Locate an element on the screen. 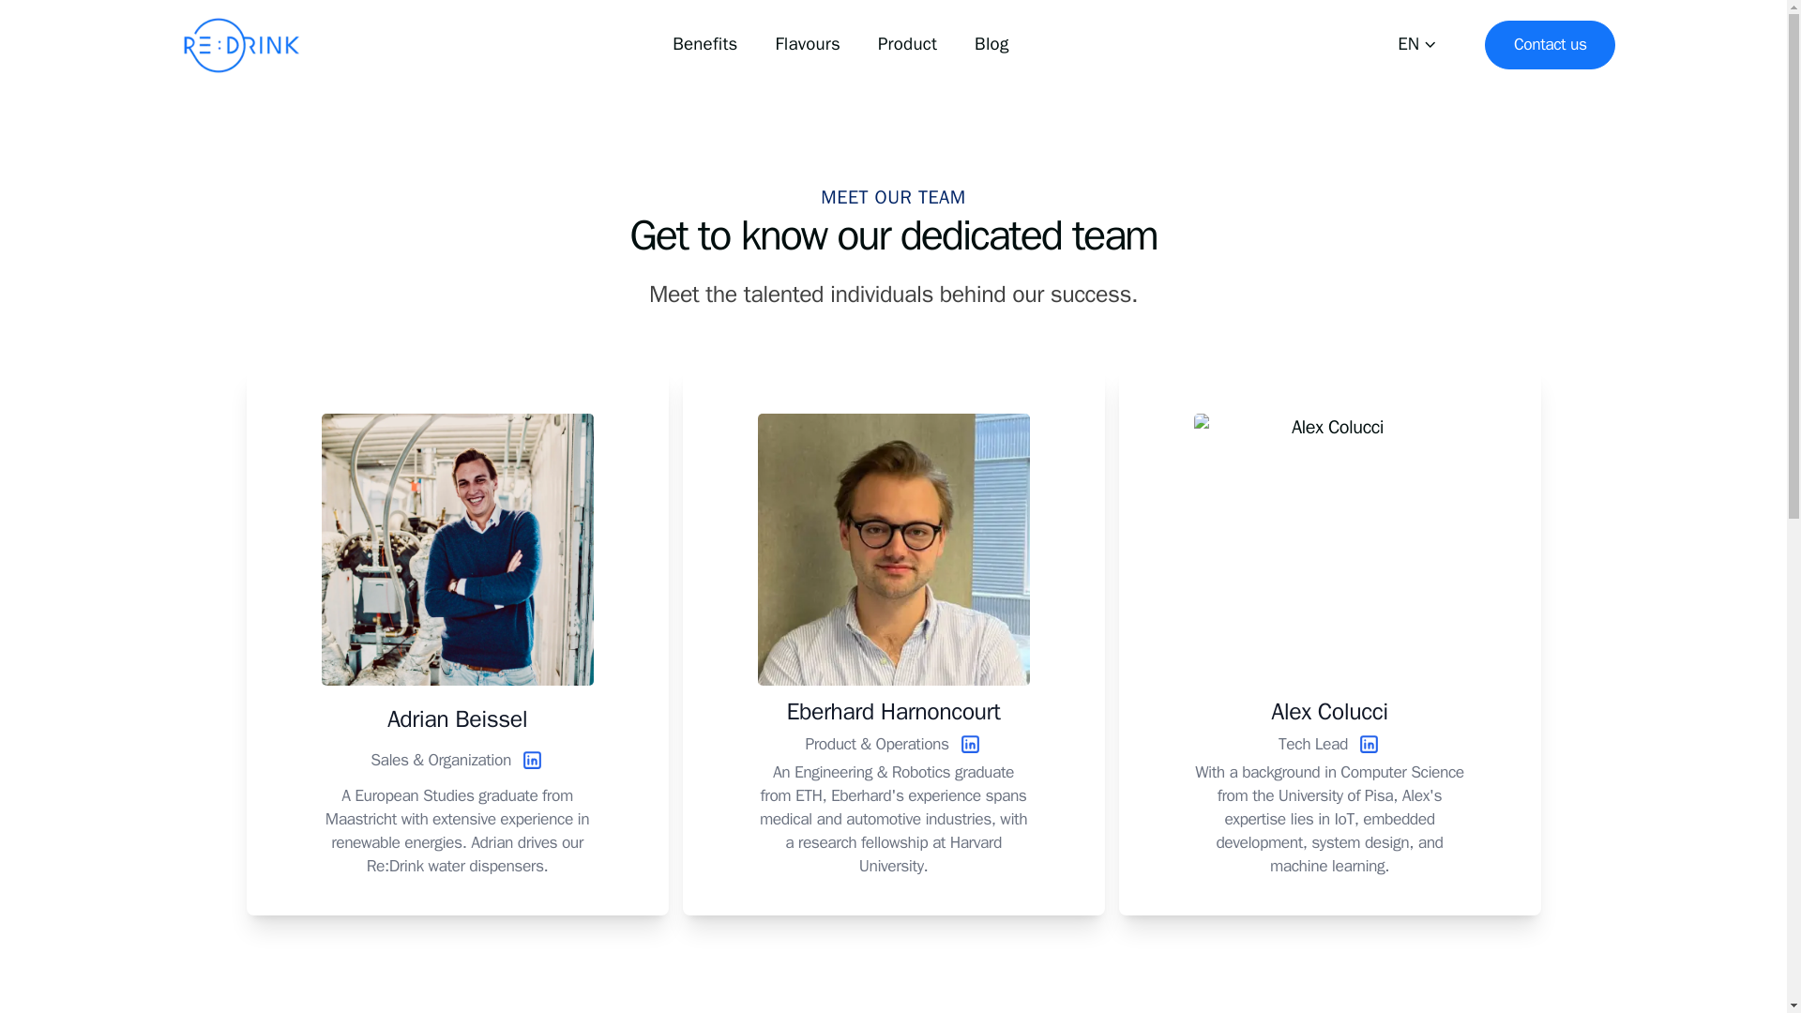 The height and width of the screenshot is (1013, 1801). Flavours is located at coordinates (807, 44).